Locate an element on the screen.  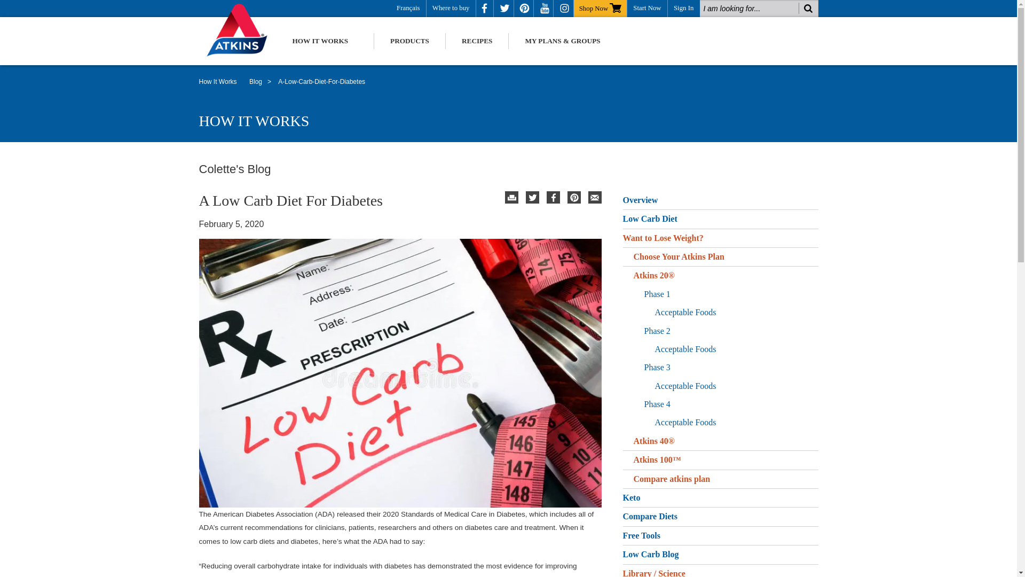
Print is located at coordinates (511, 198).